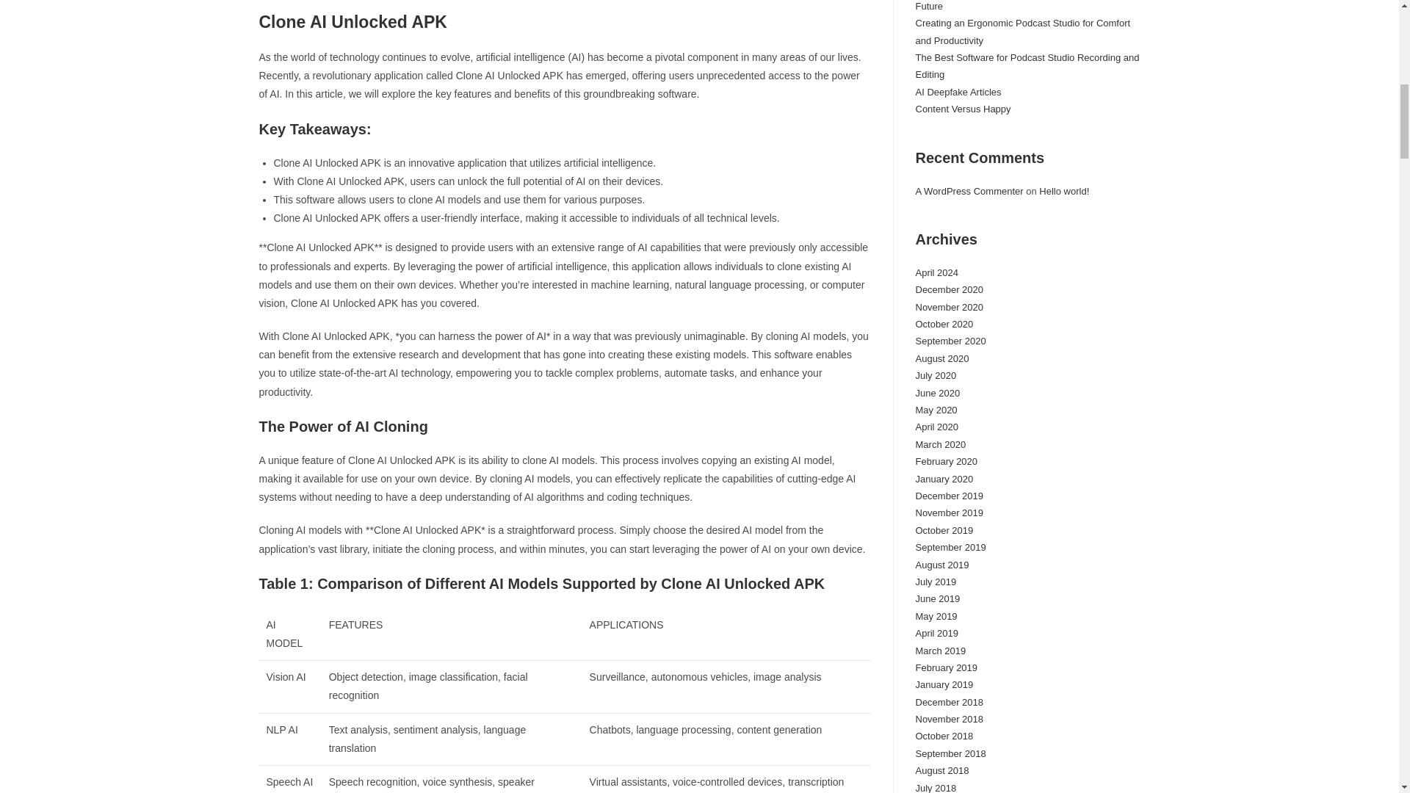  I want to click on April 2020, so click(937, 426).